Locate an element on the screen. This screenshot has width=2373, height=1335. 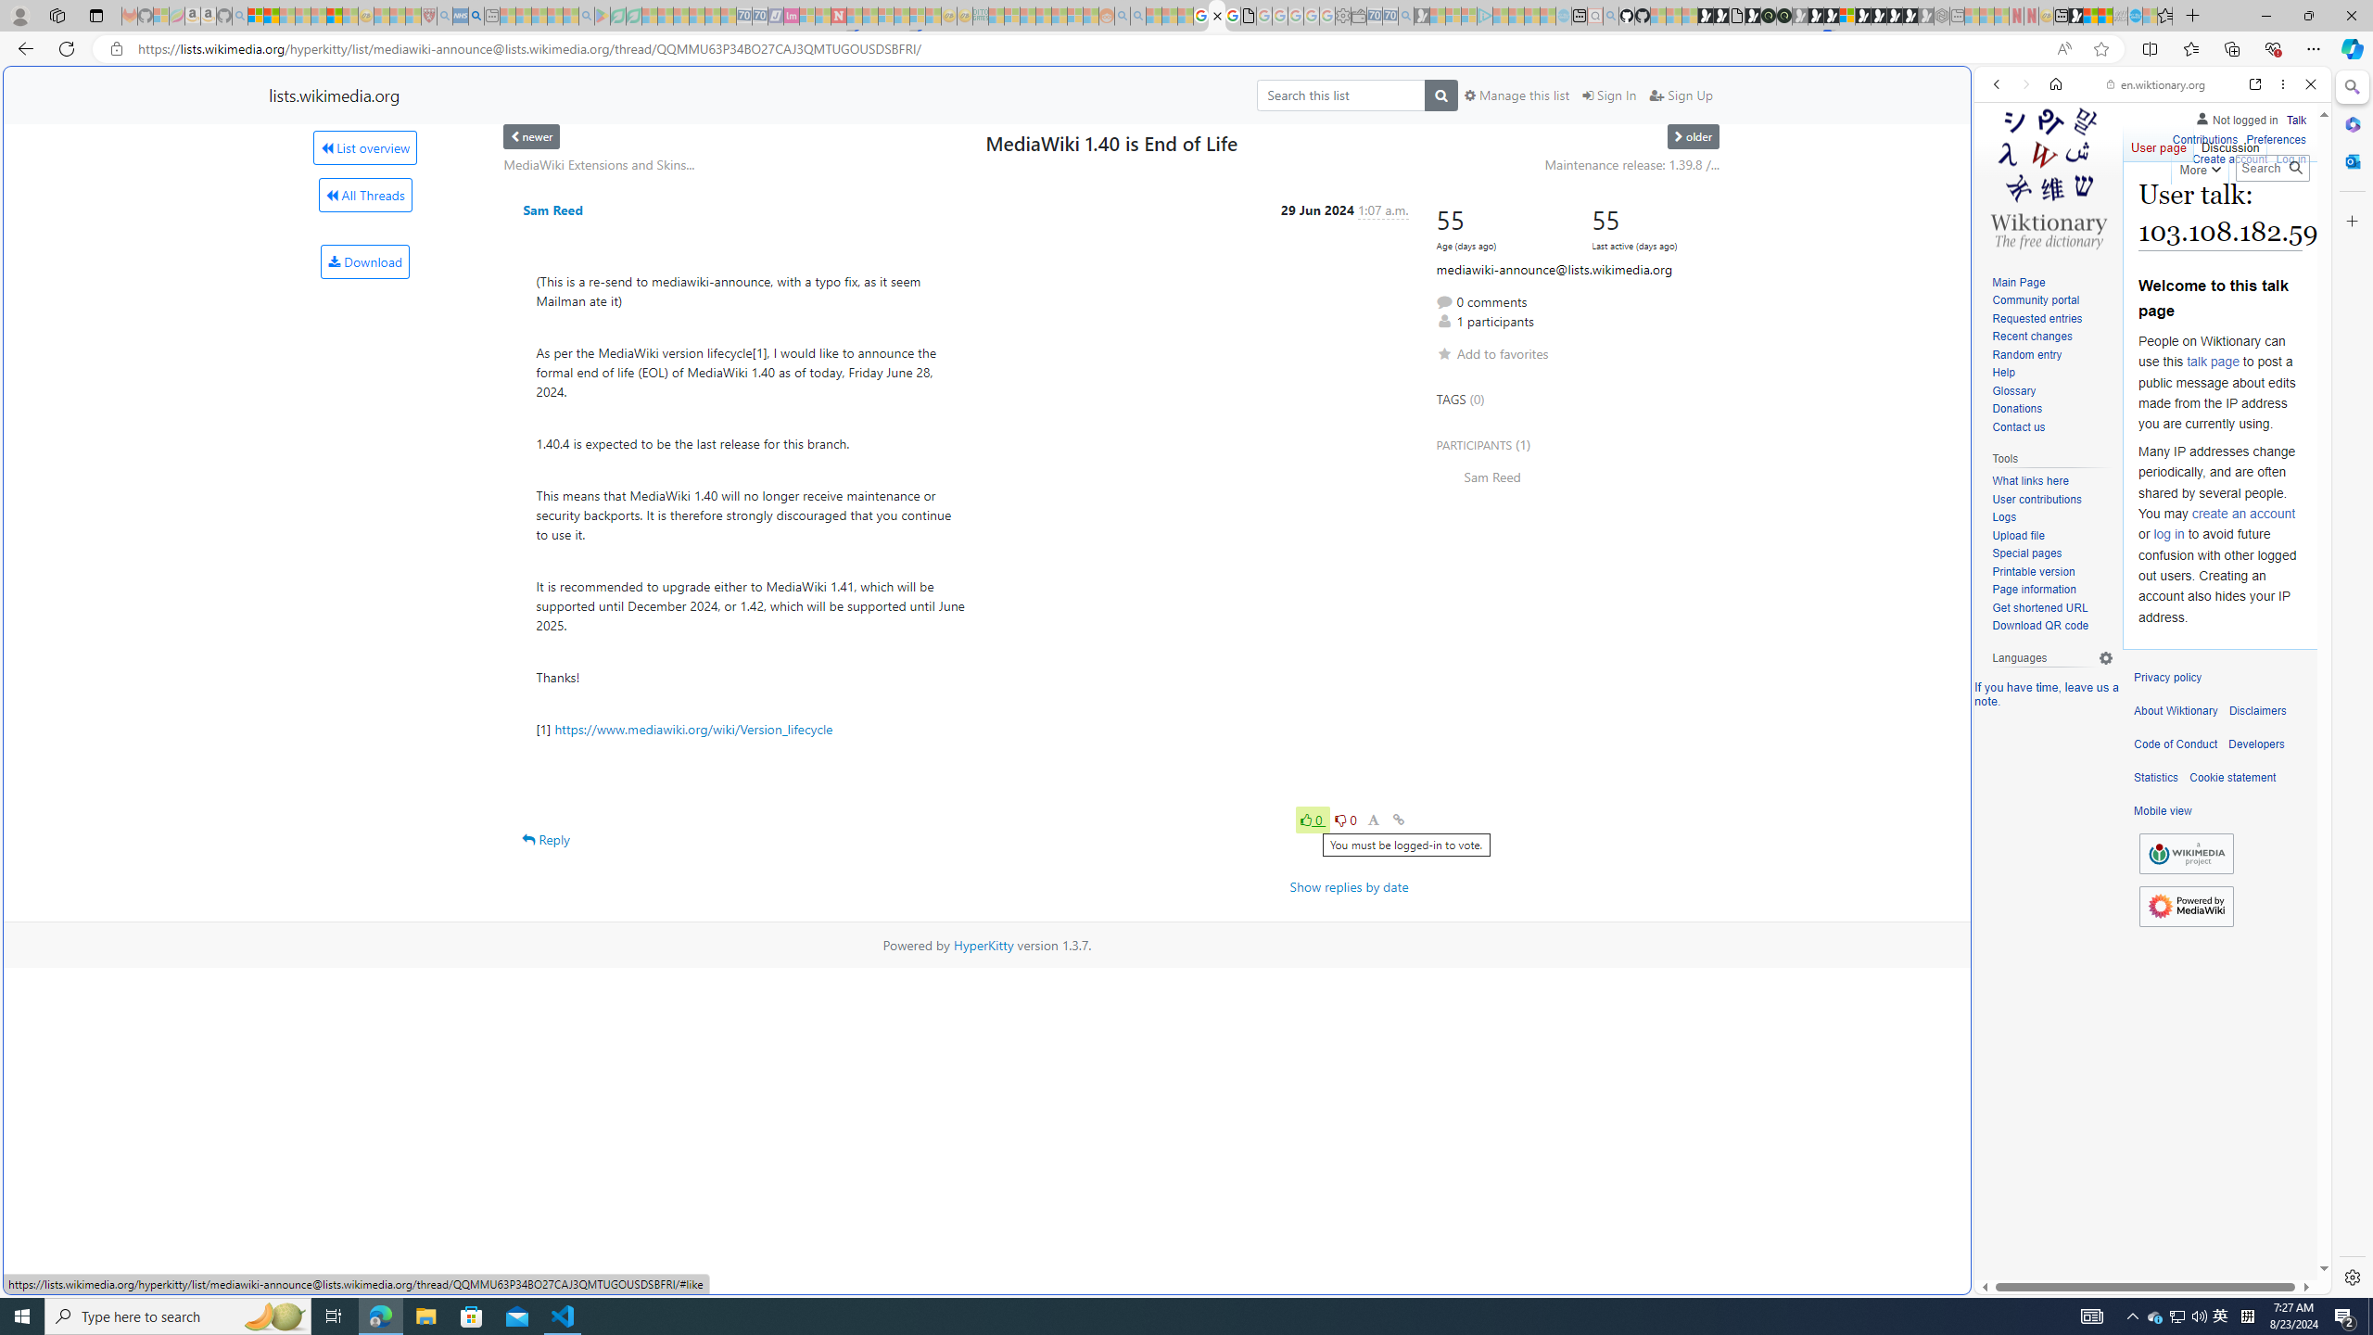
Contact us is located at coordinates (2052, 427).